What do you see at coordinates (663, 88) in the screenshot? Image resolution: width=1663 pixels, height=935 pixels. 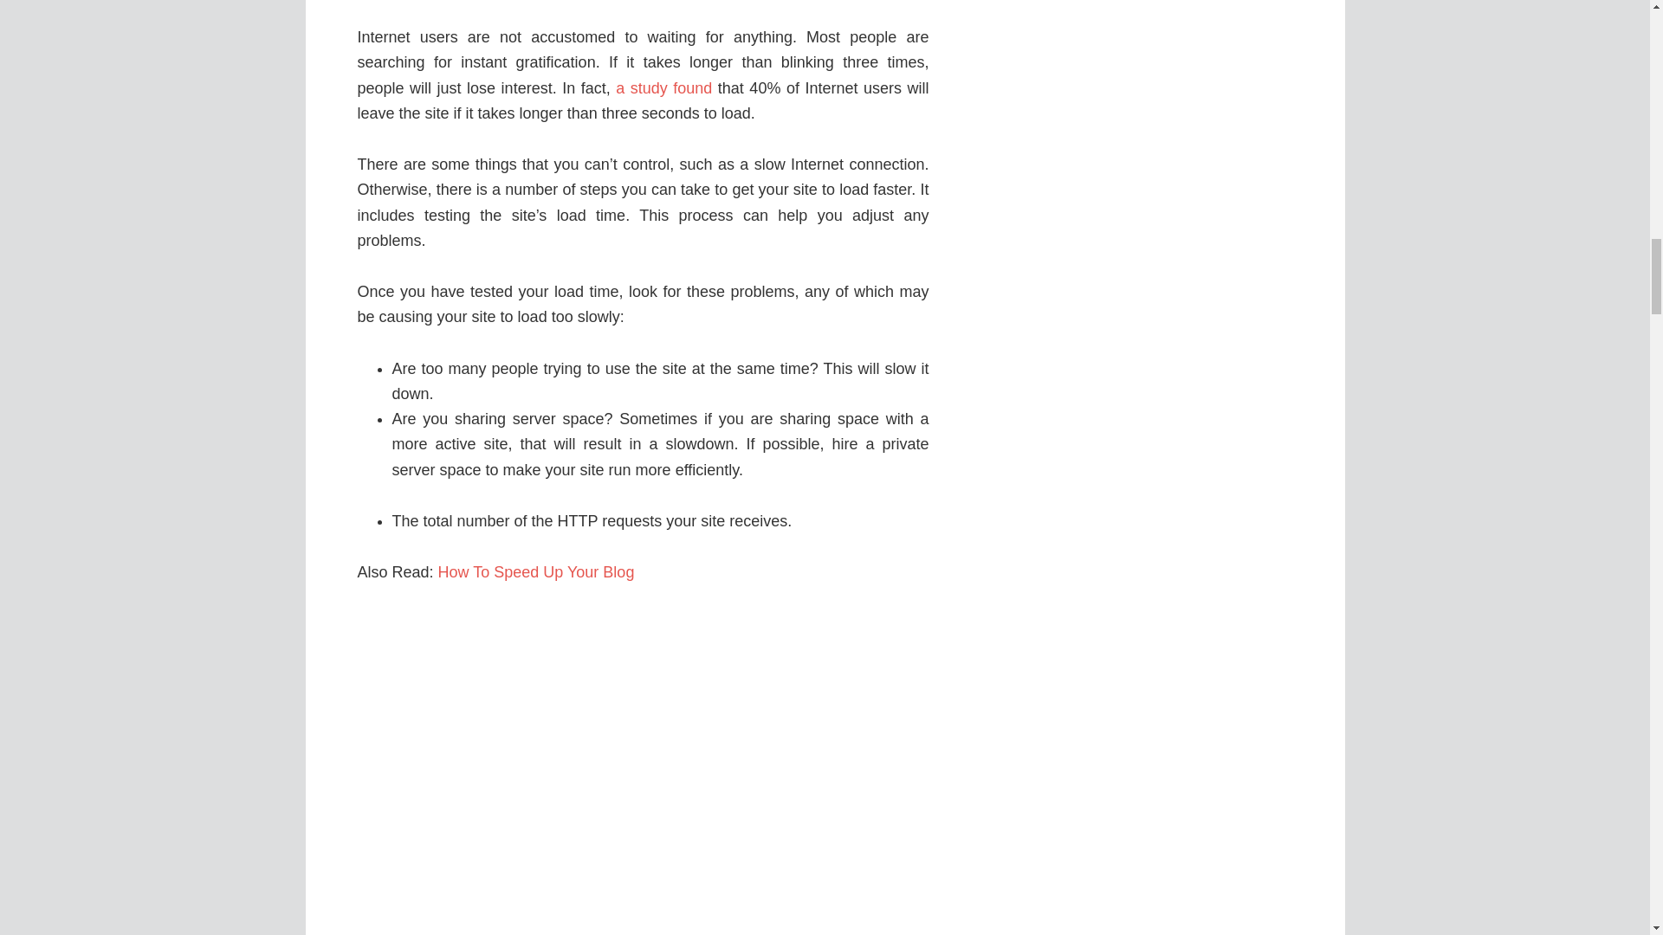 I see `a study found` at bounding box center [663, 88].